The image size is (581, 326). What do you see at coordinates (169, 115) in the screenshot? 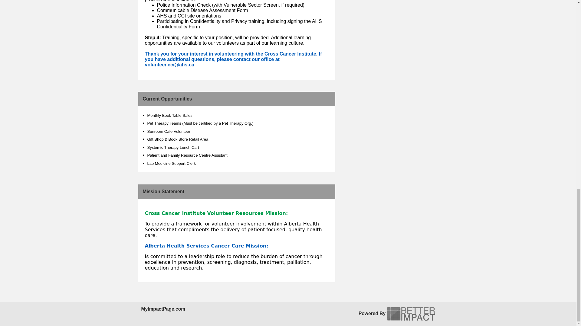
I see `Monthly Book Table Sales` at bounding box center [169, 115].